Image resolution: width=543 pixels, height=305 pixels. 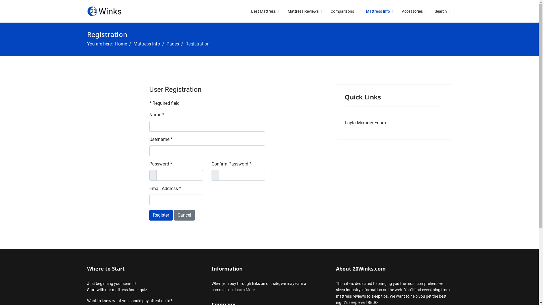 What do you see at coordinates (380, 11) in the screenshot?
I see `Mattress Info` at bounding box center [380, 11].